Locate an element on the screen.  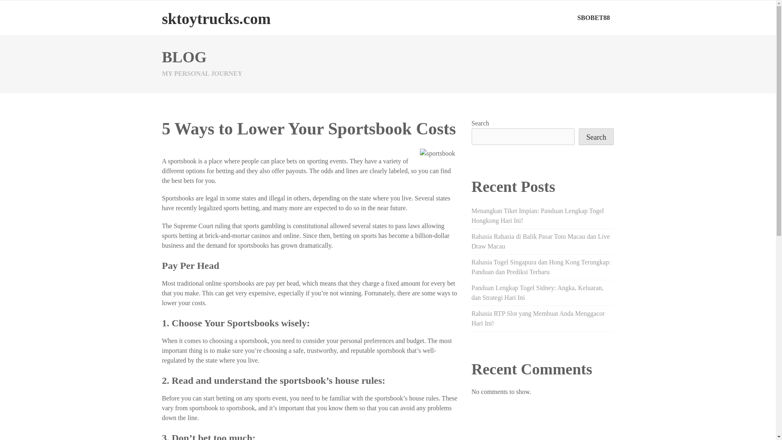
Rahasia RTP Slot yang Membuat Anda Menggacor Hari Ini! is located at coordinates (538, 319).